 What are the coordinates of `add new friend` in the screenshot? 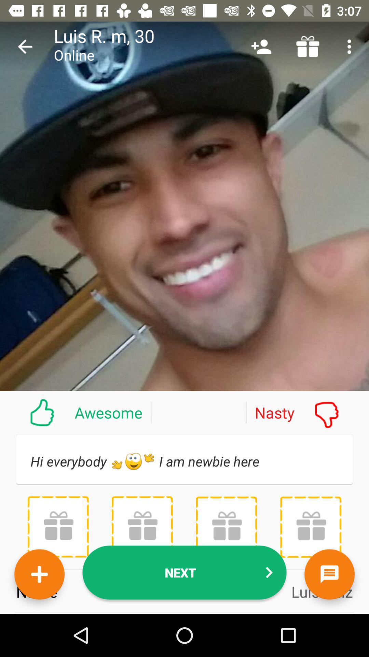 It's located at (40, 574).